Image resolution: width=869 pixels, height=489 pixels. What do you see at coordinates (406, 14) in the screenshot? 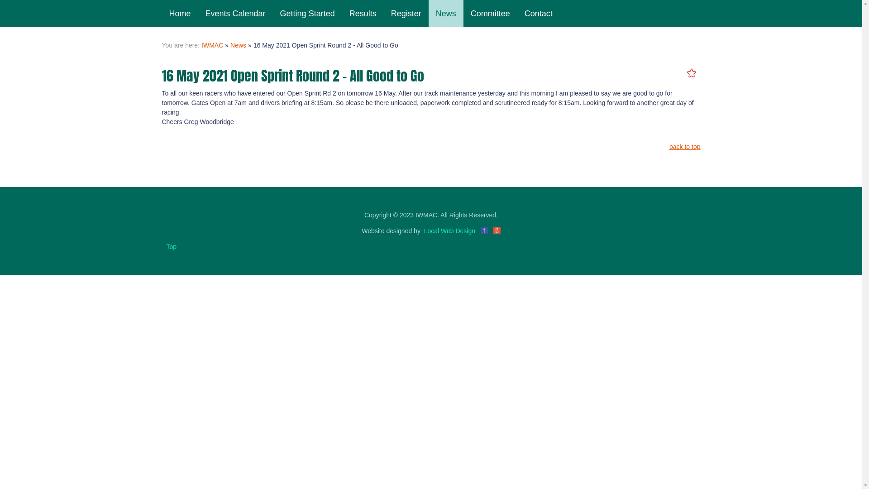
I see `Register` at bounding box center [406, 14].